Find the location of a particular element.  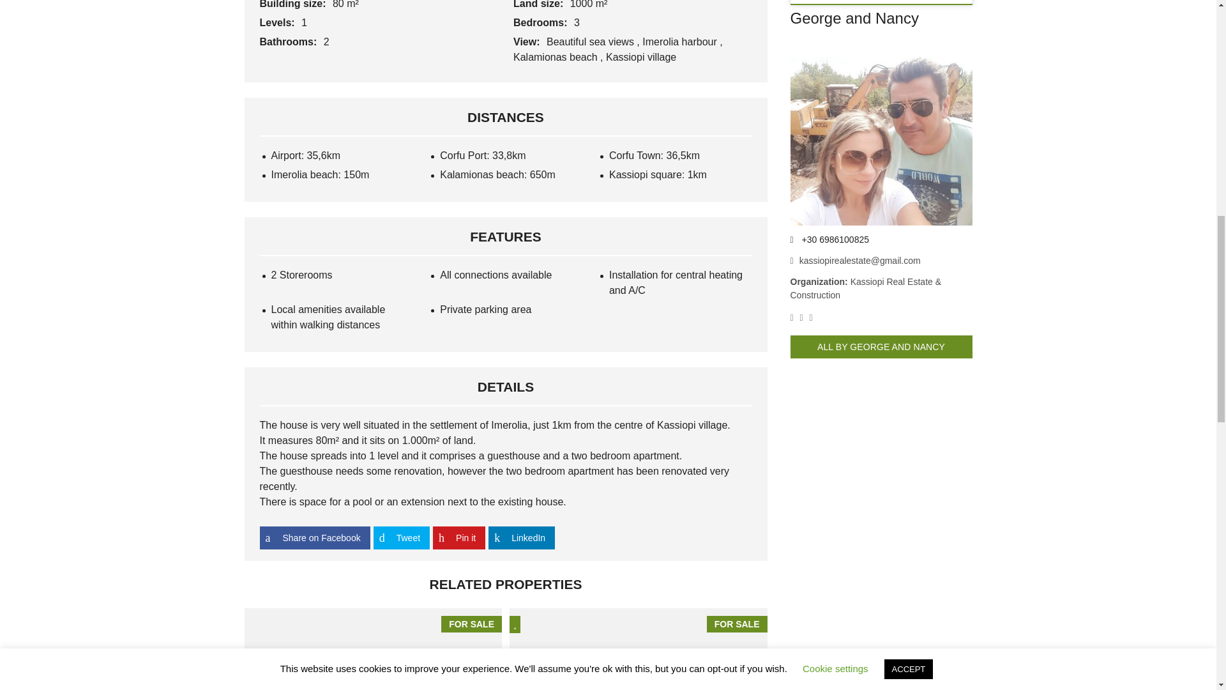

Share on Pin it is located at coordinates (458, 538).